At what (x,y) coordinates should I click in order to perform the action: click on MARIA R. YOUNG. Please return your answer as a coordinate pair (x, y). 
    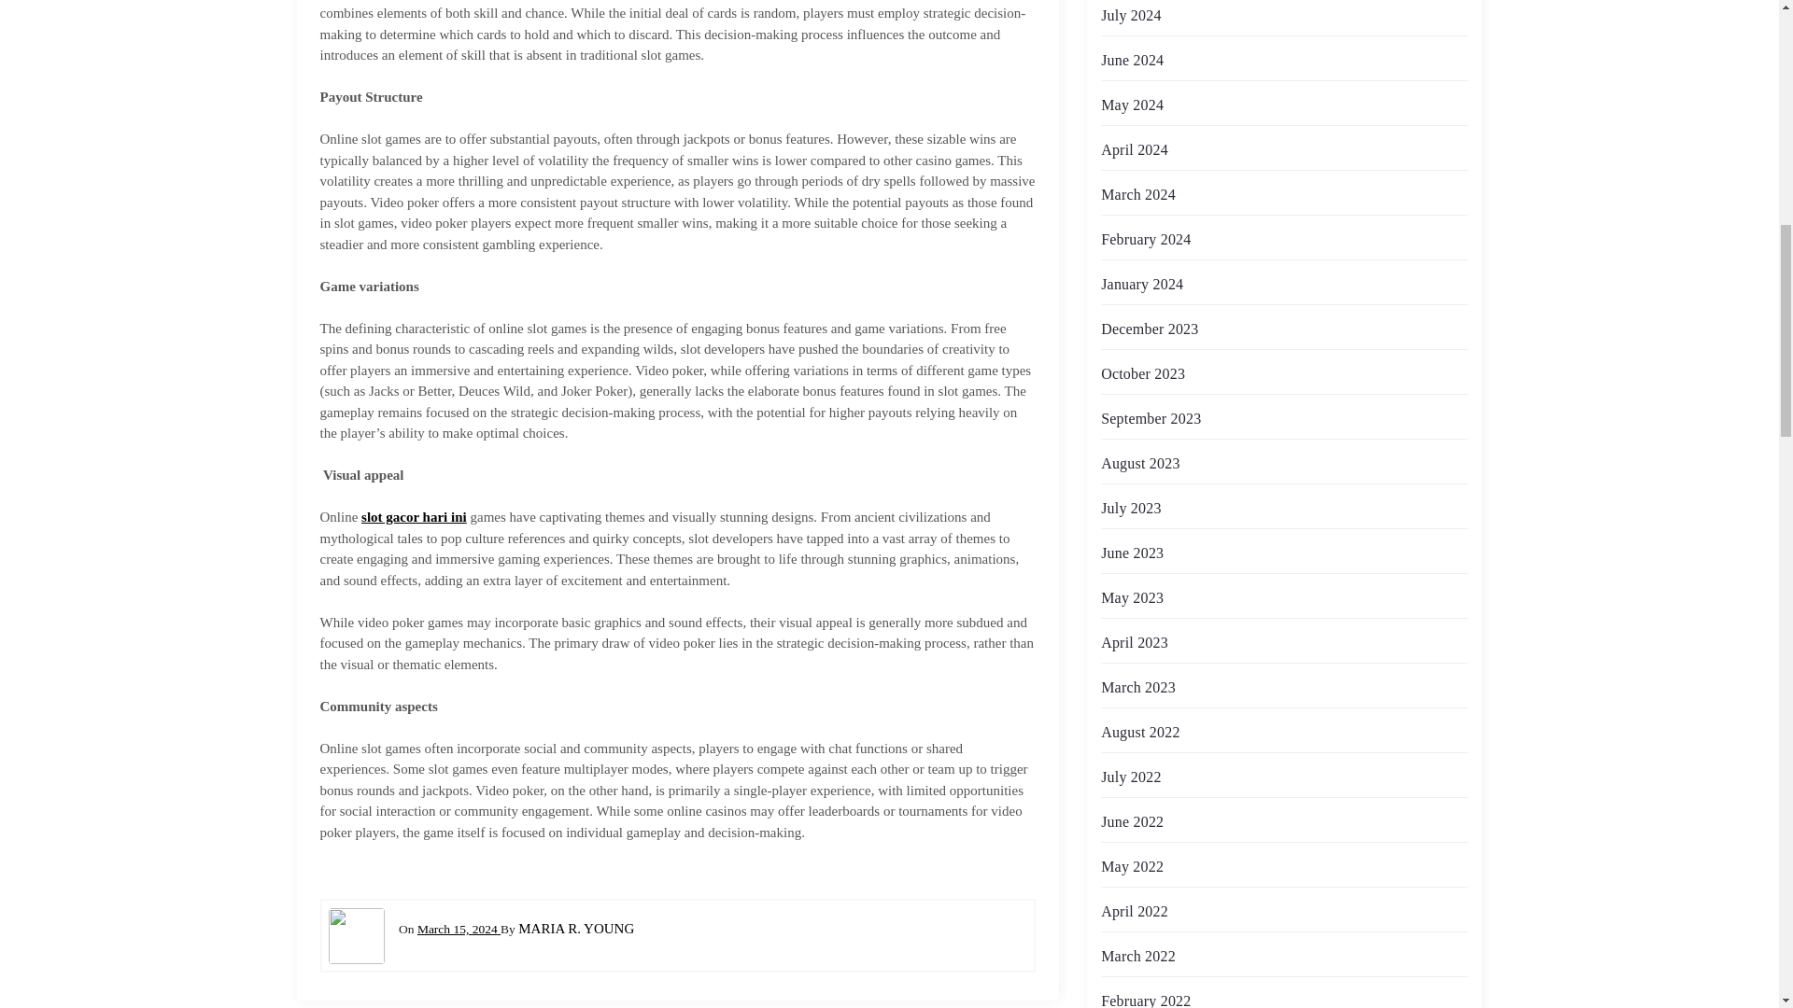
    Looking at the image, I should click on (575, 929).